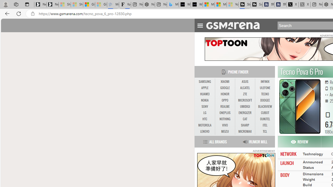 This screenshot has height=187, width=333. Describe the element at coordinates (273, 155) in the screenshot. I see `AutomationID: close_button_svg` at that location.